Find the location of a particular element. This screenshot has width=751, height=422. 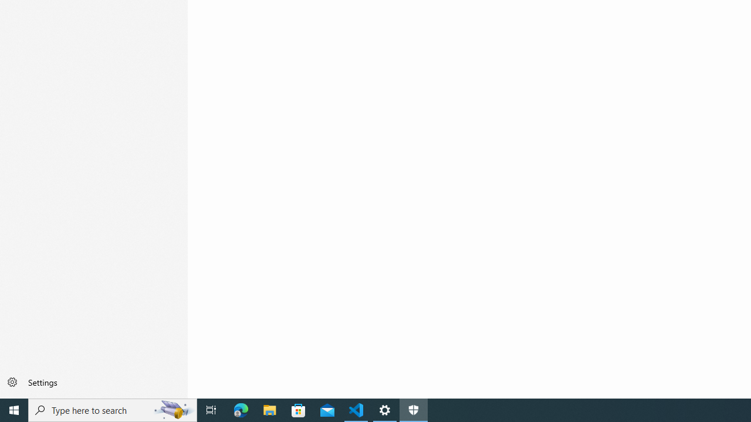

Search highlights icon opens search home window is located at coordinates (174, 410).